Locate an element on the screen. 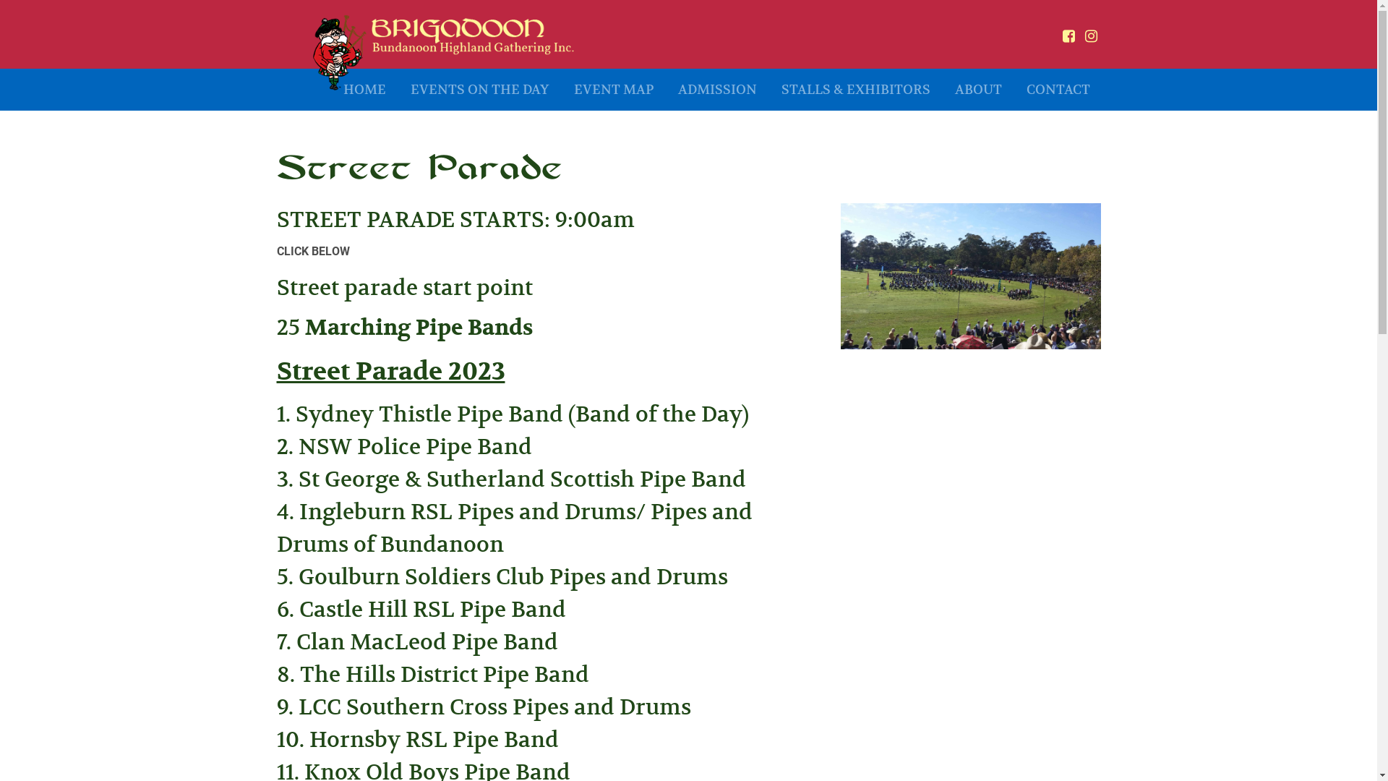 This screenshot has height=781, width=1388. 2017 Brigadoon Photographs by Sue Perry (6) is located at coordinates (970, 276).